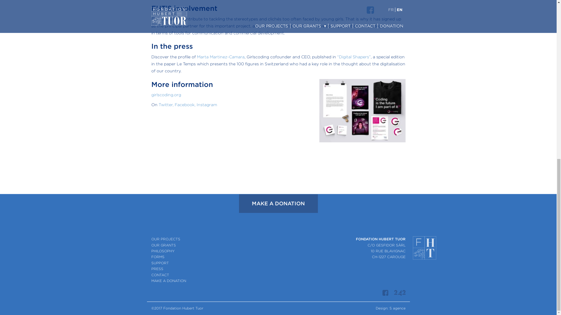 Image resolution: width=561 pixels, height=315 pixels. Describe the element at coordinates (169, 281) in the screenshot. I see `MAKE A DONATION` at that location.